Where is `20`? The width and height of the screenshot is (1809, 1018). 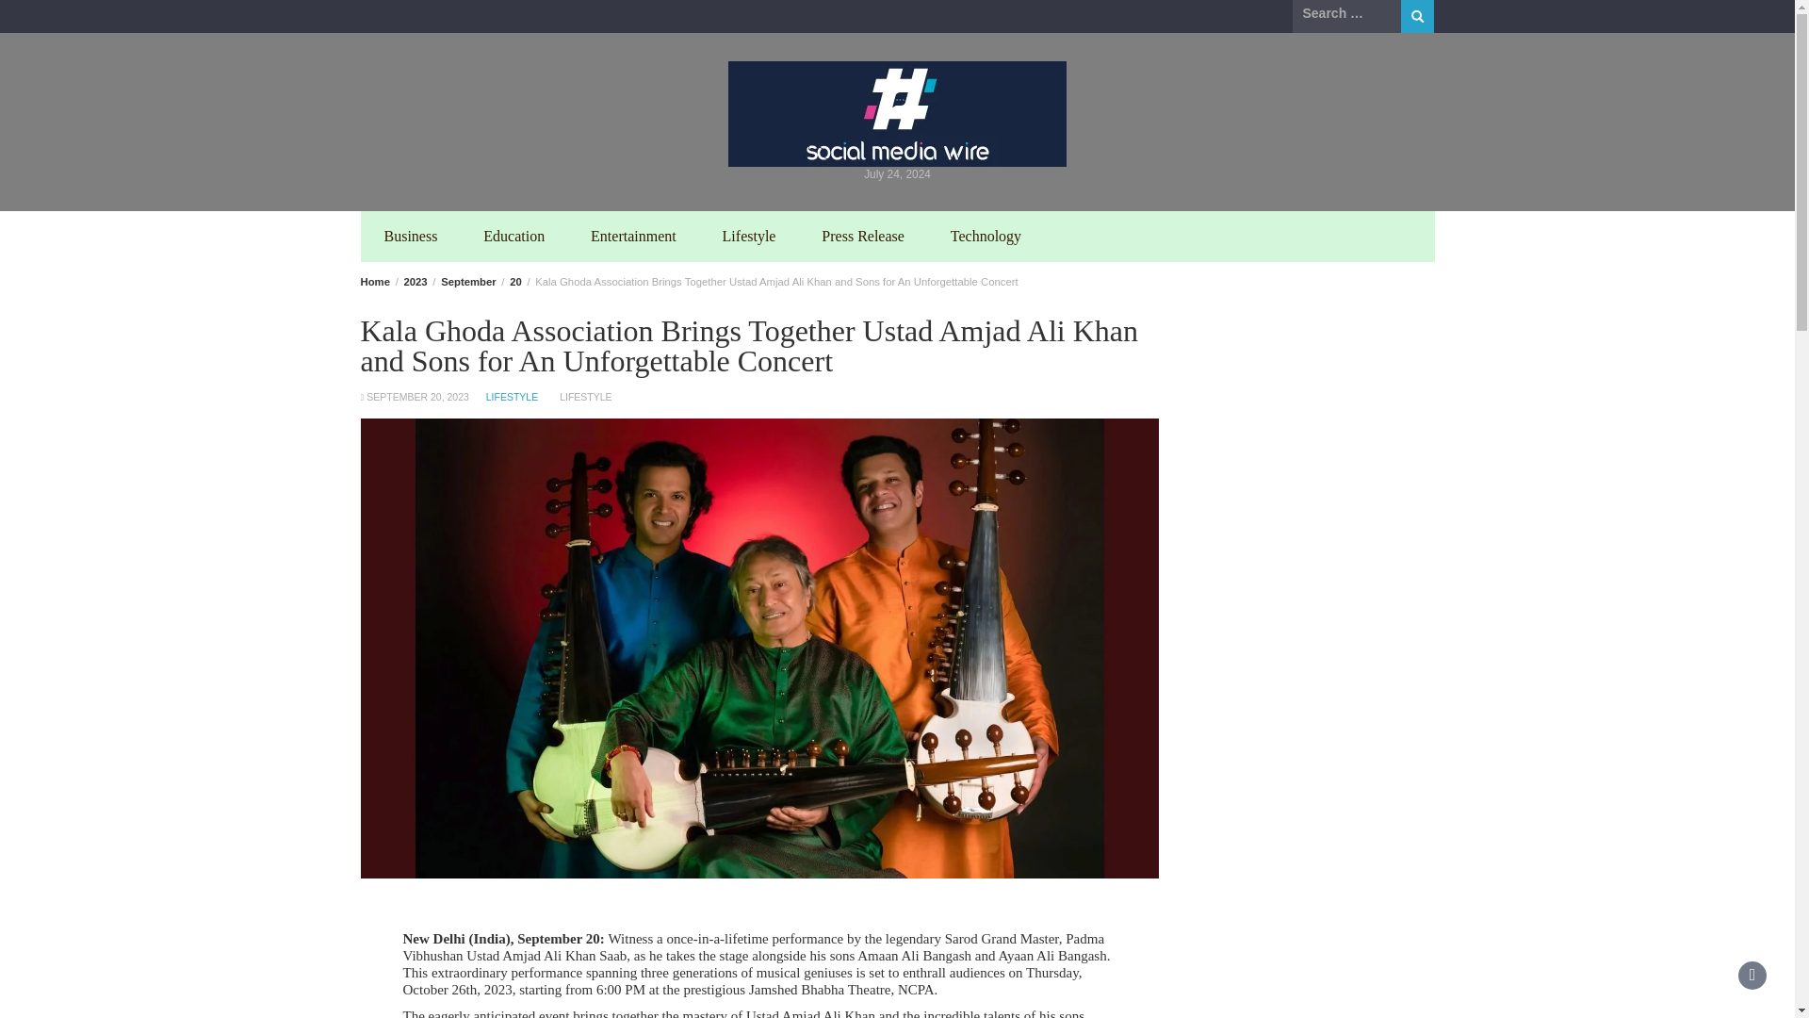
20 is located at coordinates (516, 281).